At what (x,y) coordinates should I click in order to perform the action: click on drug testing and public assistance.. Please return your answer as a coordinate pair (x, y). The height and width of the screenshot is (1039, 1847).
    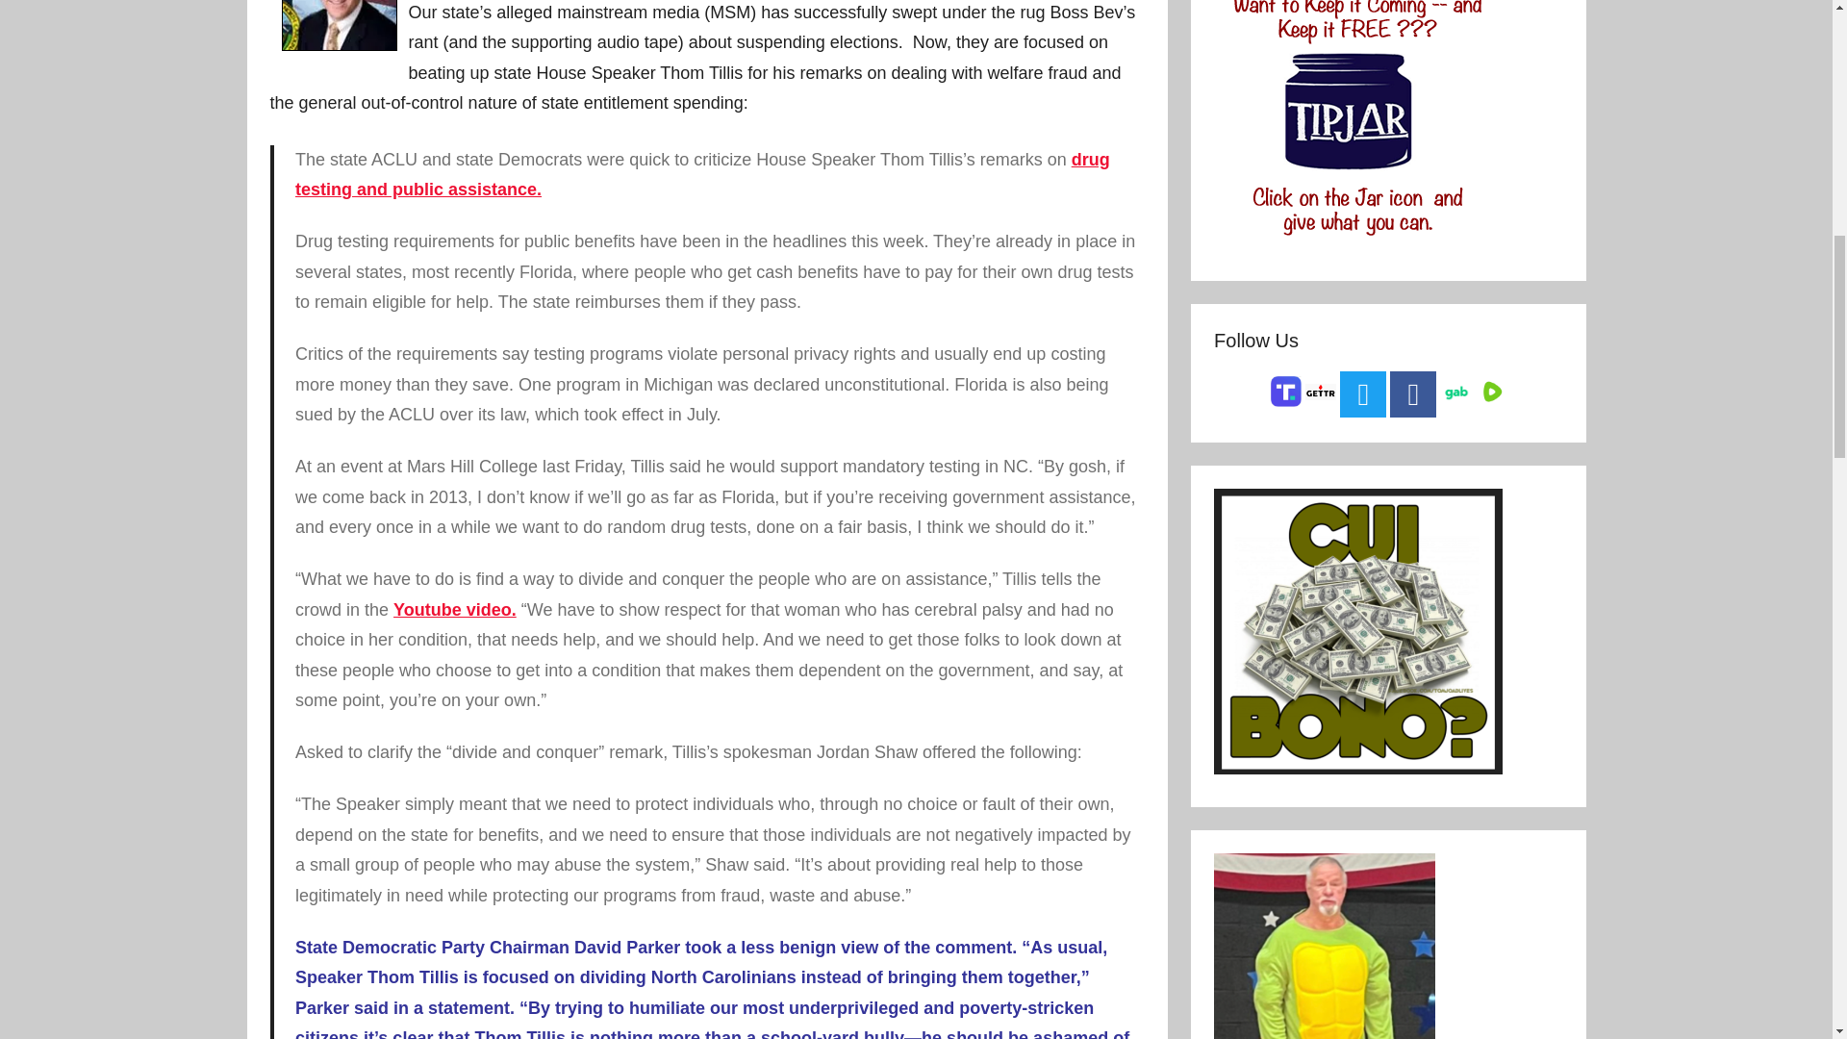
    Looking at the image, I should click on (702, 175).